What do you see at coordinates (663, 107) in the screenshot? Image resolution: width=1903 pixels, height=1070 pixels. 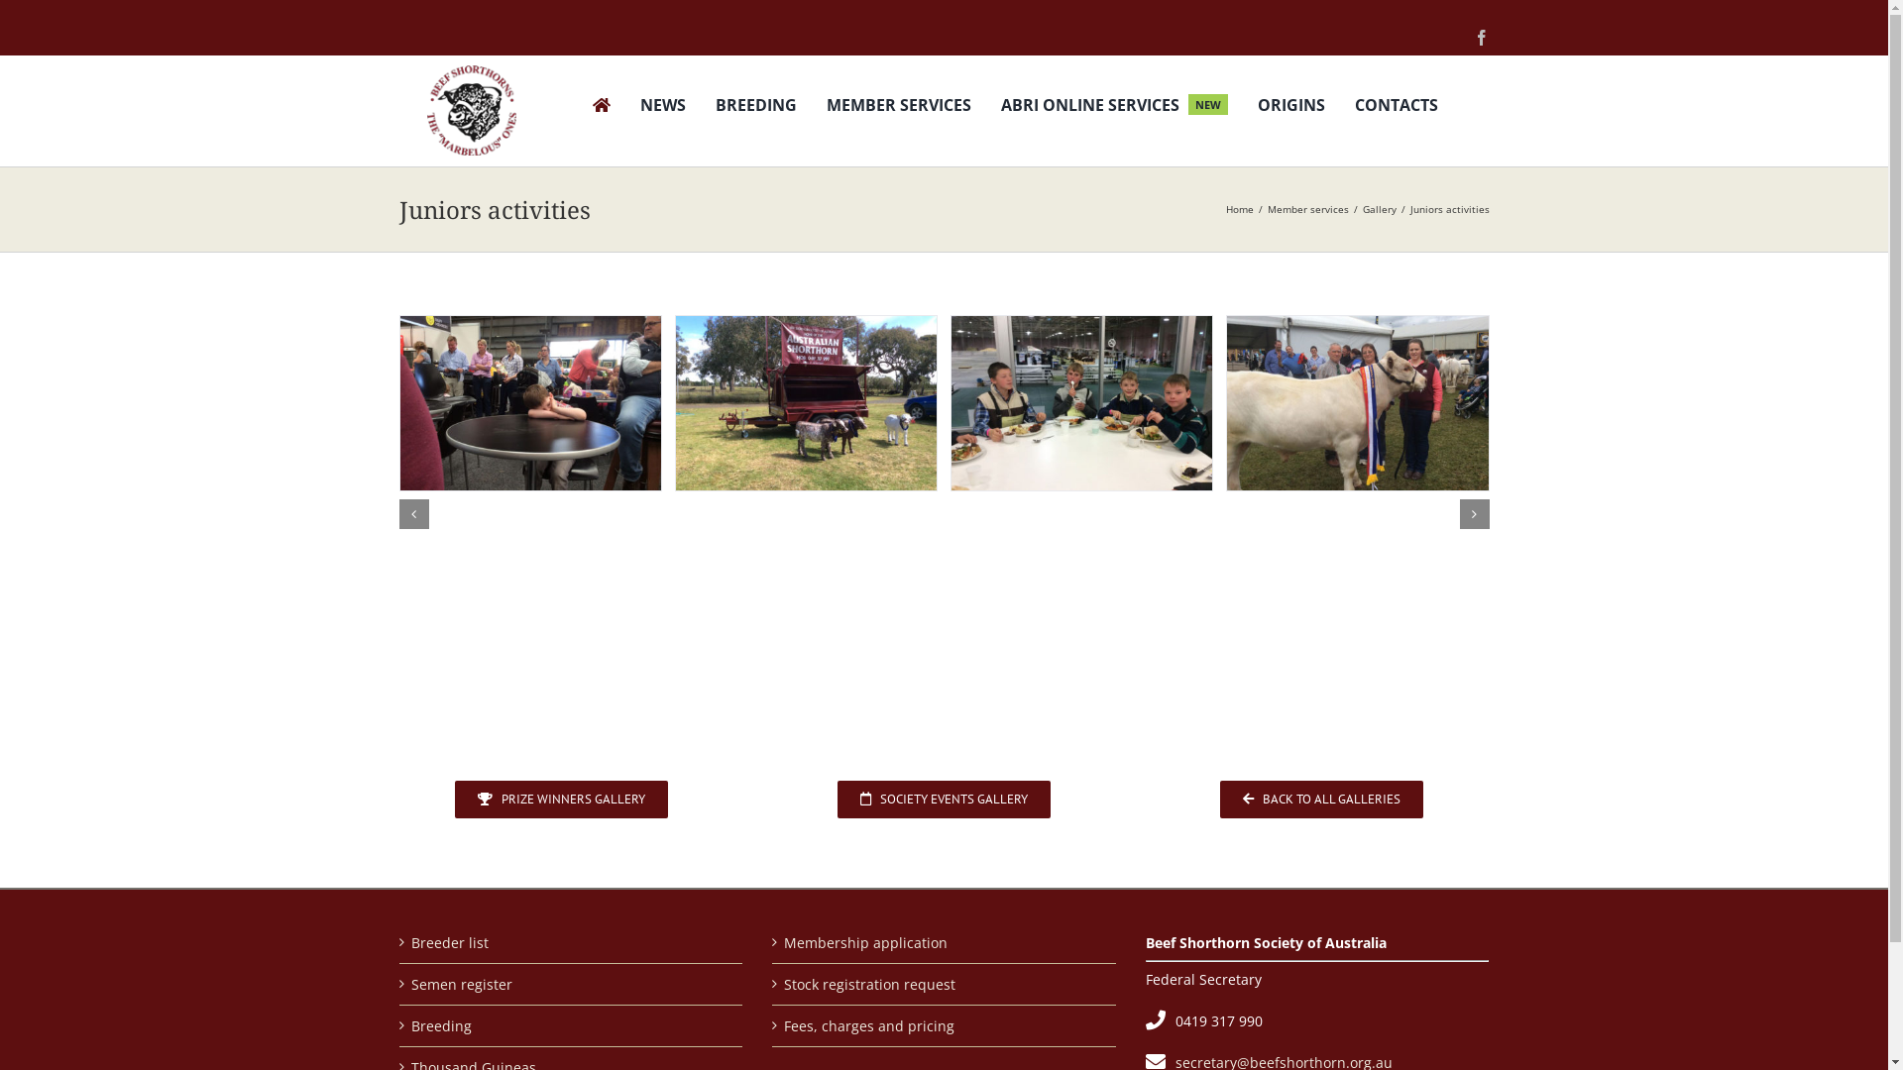 I see `NEWS` at bounding box center [663, 107].